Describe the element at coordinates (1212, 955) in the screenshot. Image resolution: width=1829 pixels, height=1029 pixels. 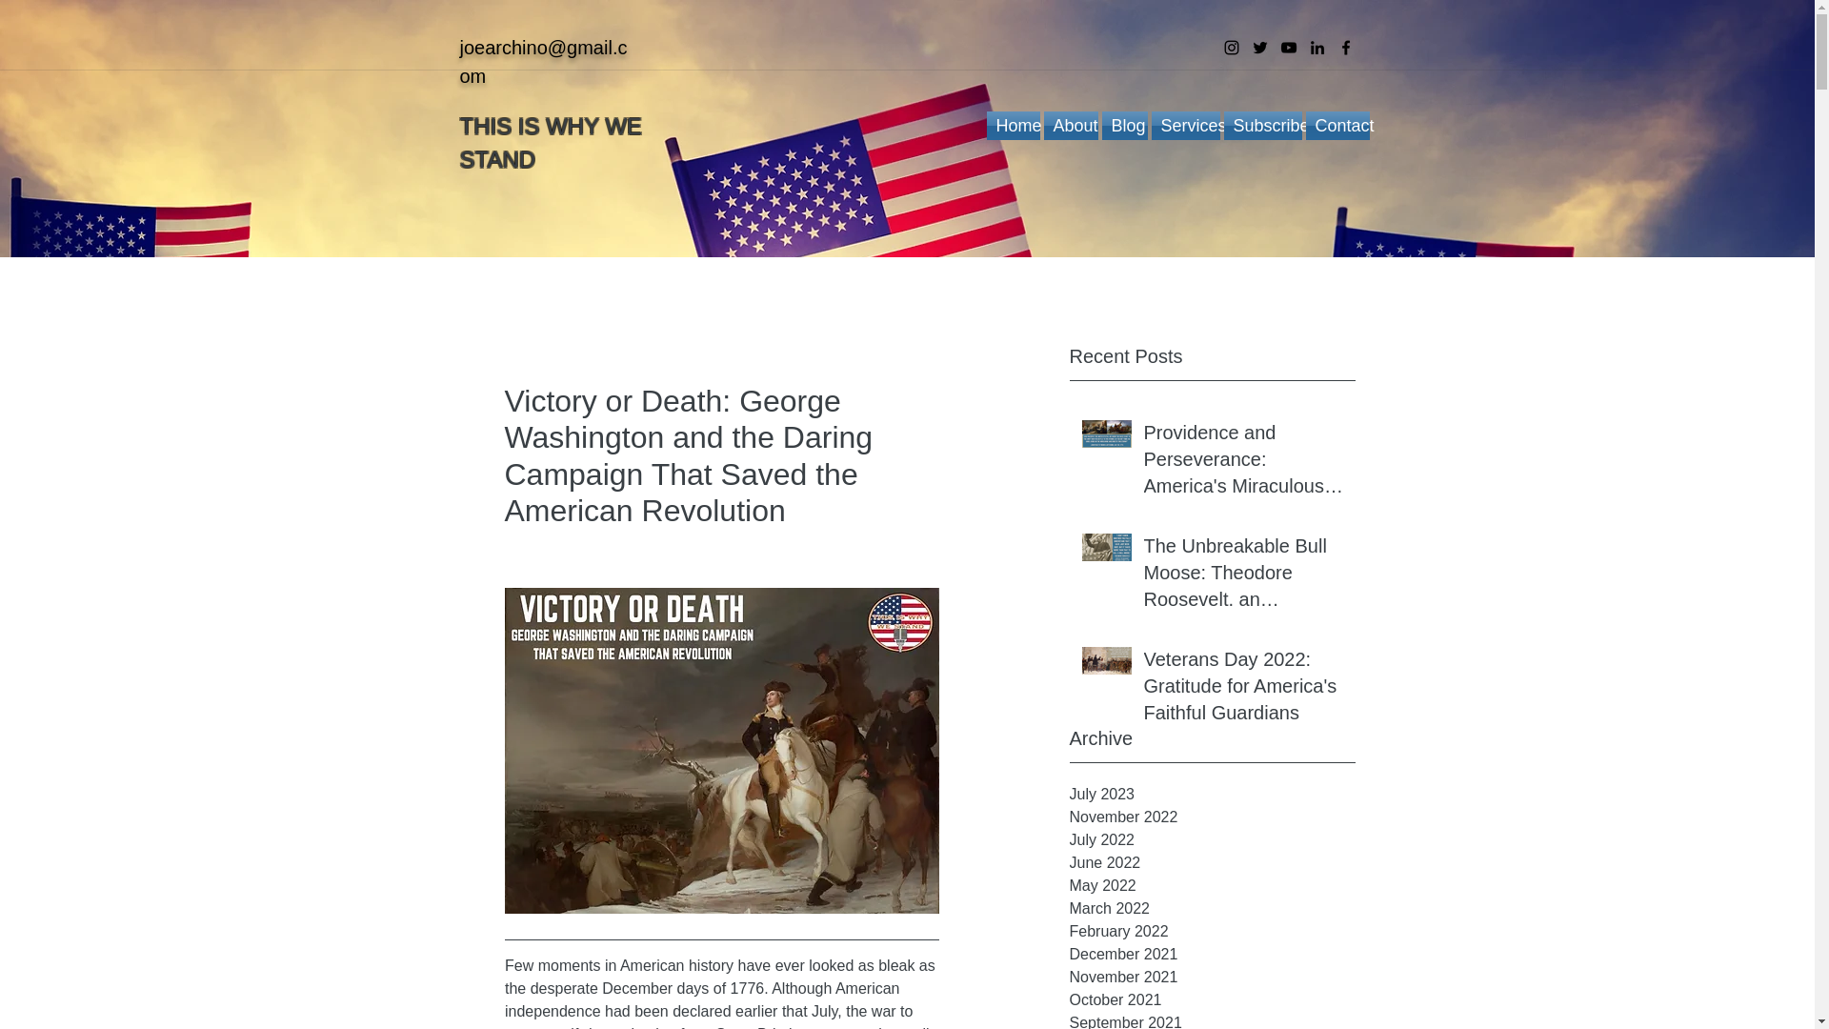
I see `December 2021` at that location.